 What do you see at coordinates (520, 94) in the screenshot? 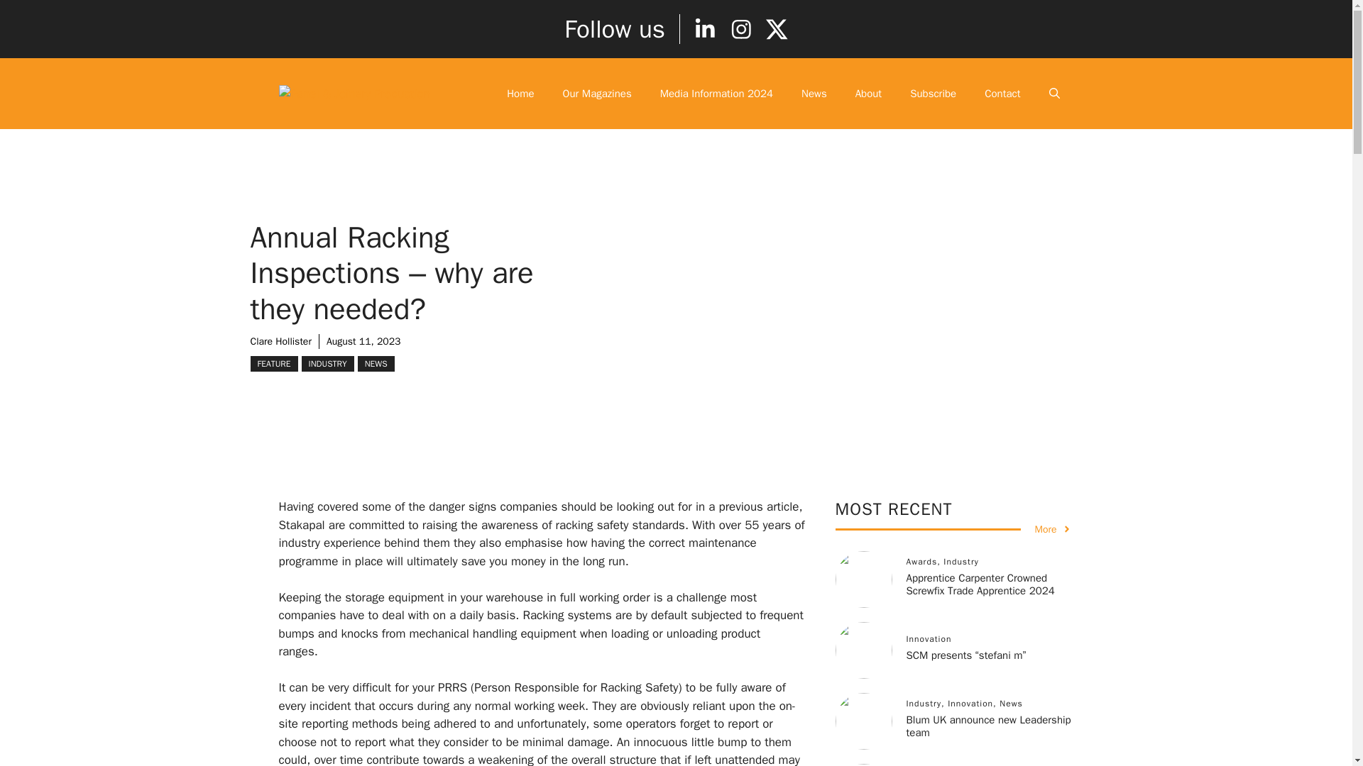
I see `Home` at bounding box center [520, 94].